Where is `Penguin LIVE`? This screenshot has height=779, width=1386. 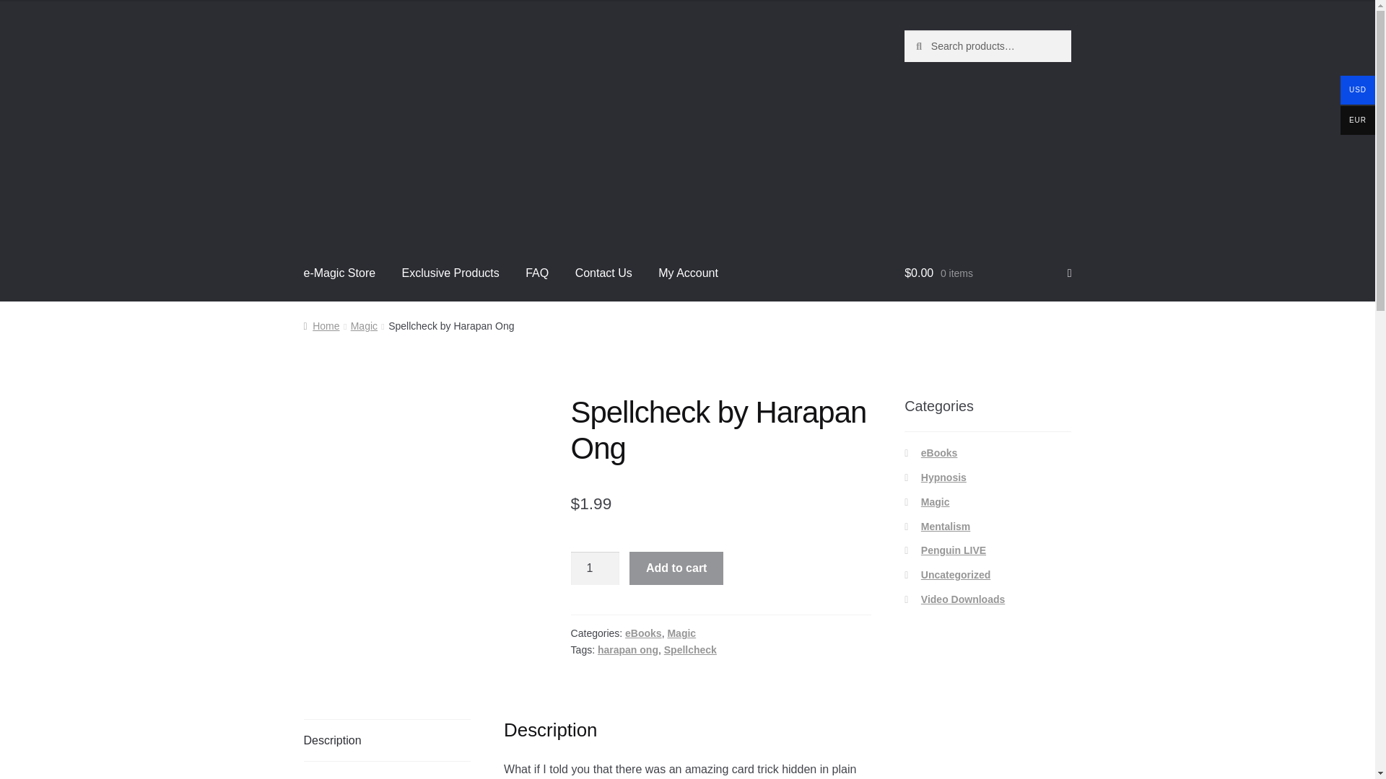
Penguin LIVE is located at coordinates (953, 550).